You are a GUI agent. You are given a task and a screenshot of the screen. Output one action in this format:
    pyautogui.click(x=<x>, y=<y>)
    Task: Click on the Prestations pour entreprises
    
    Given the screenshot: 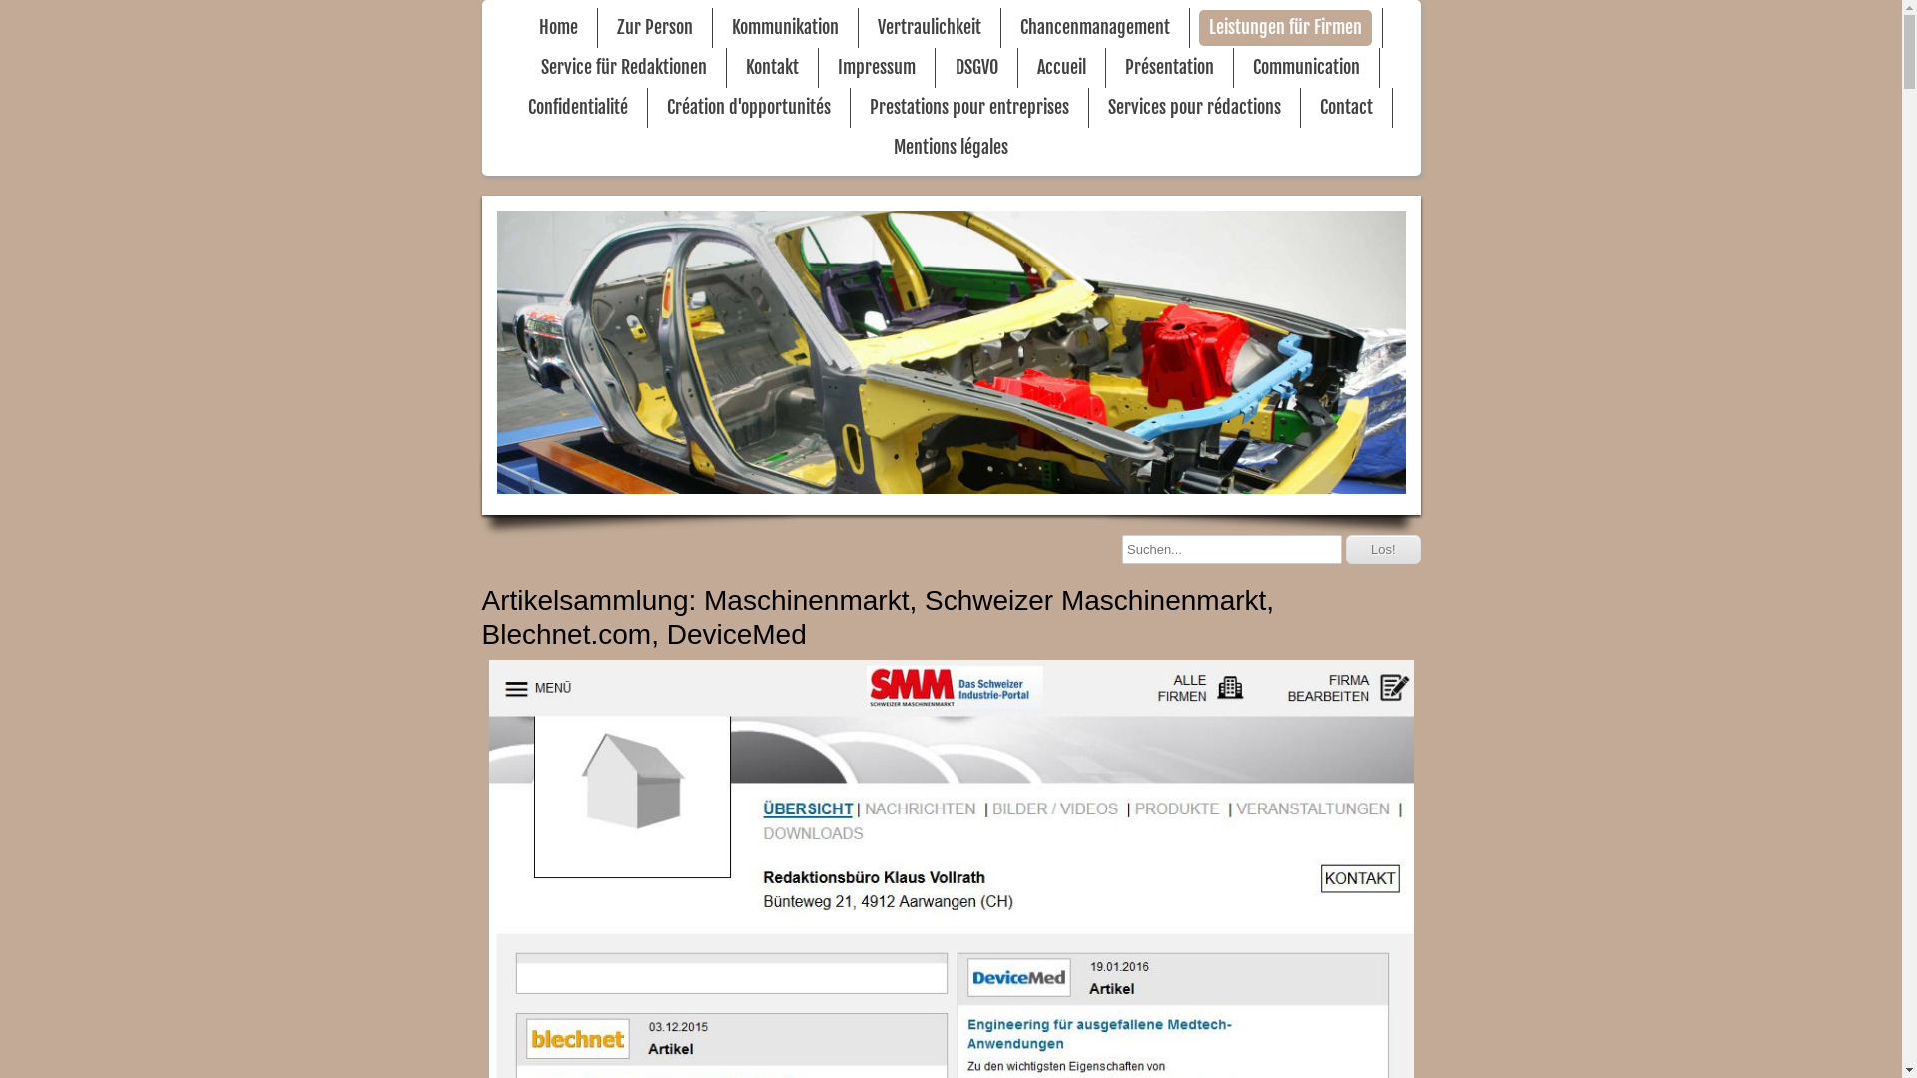 What is the action you would take?
    pyautogui.click(x=969, y=108)
    